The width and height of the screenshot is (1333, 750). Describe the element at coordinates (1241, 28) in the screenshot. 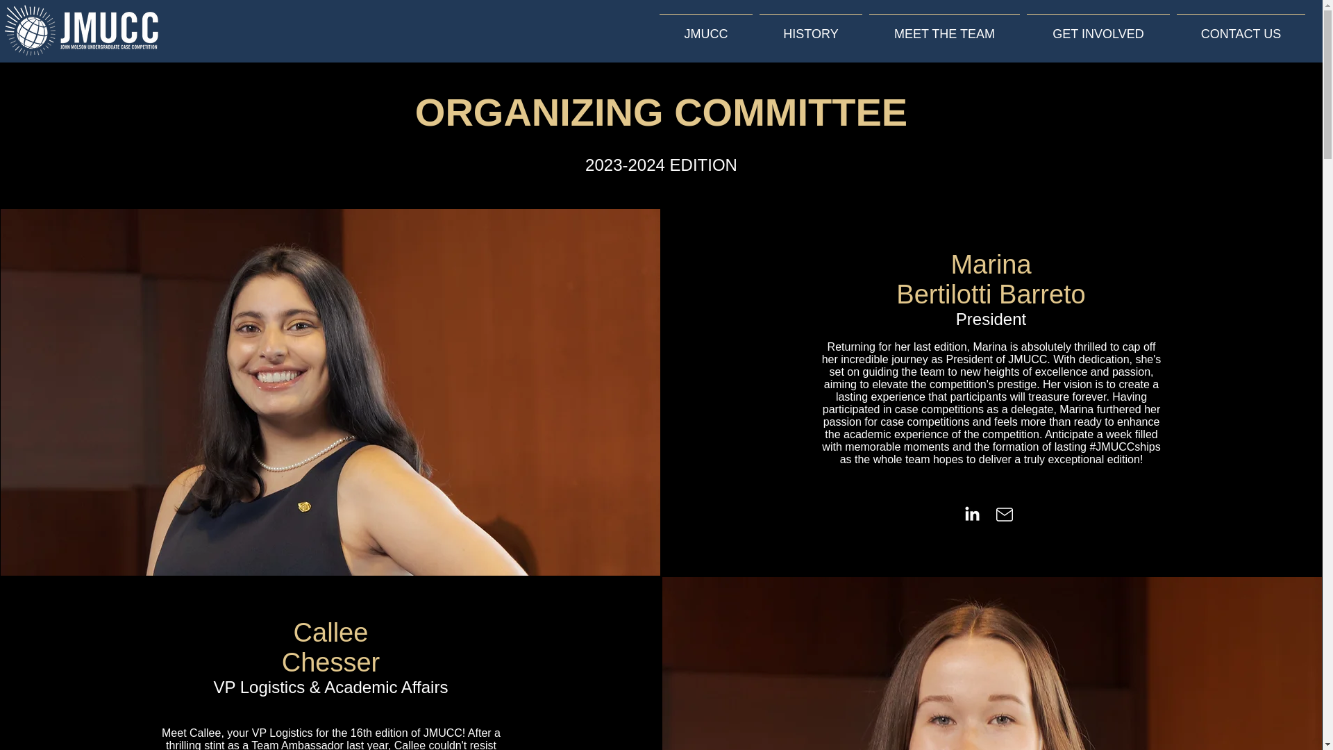

I see `CONTACT US` at that location.